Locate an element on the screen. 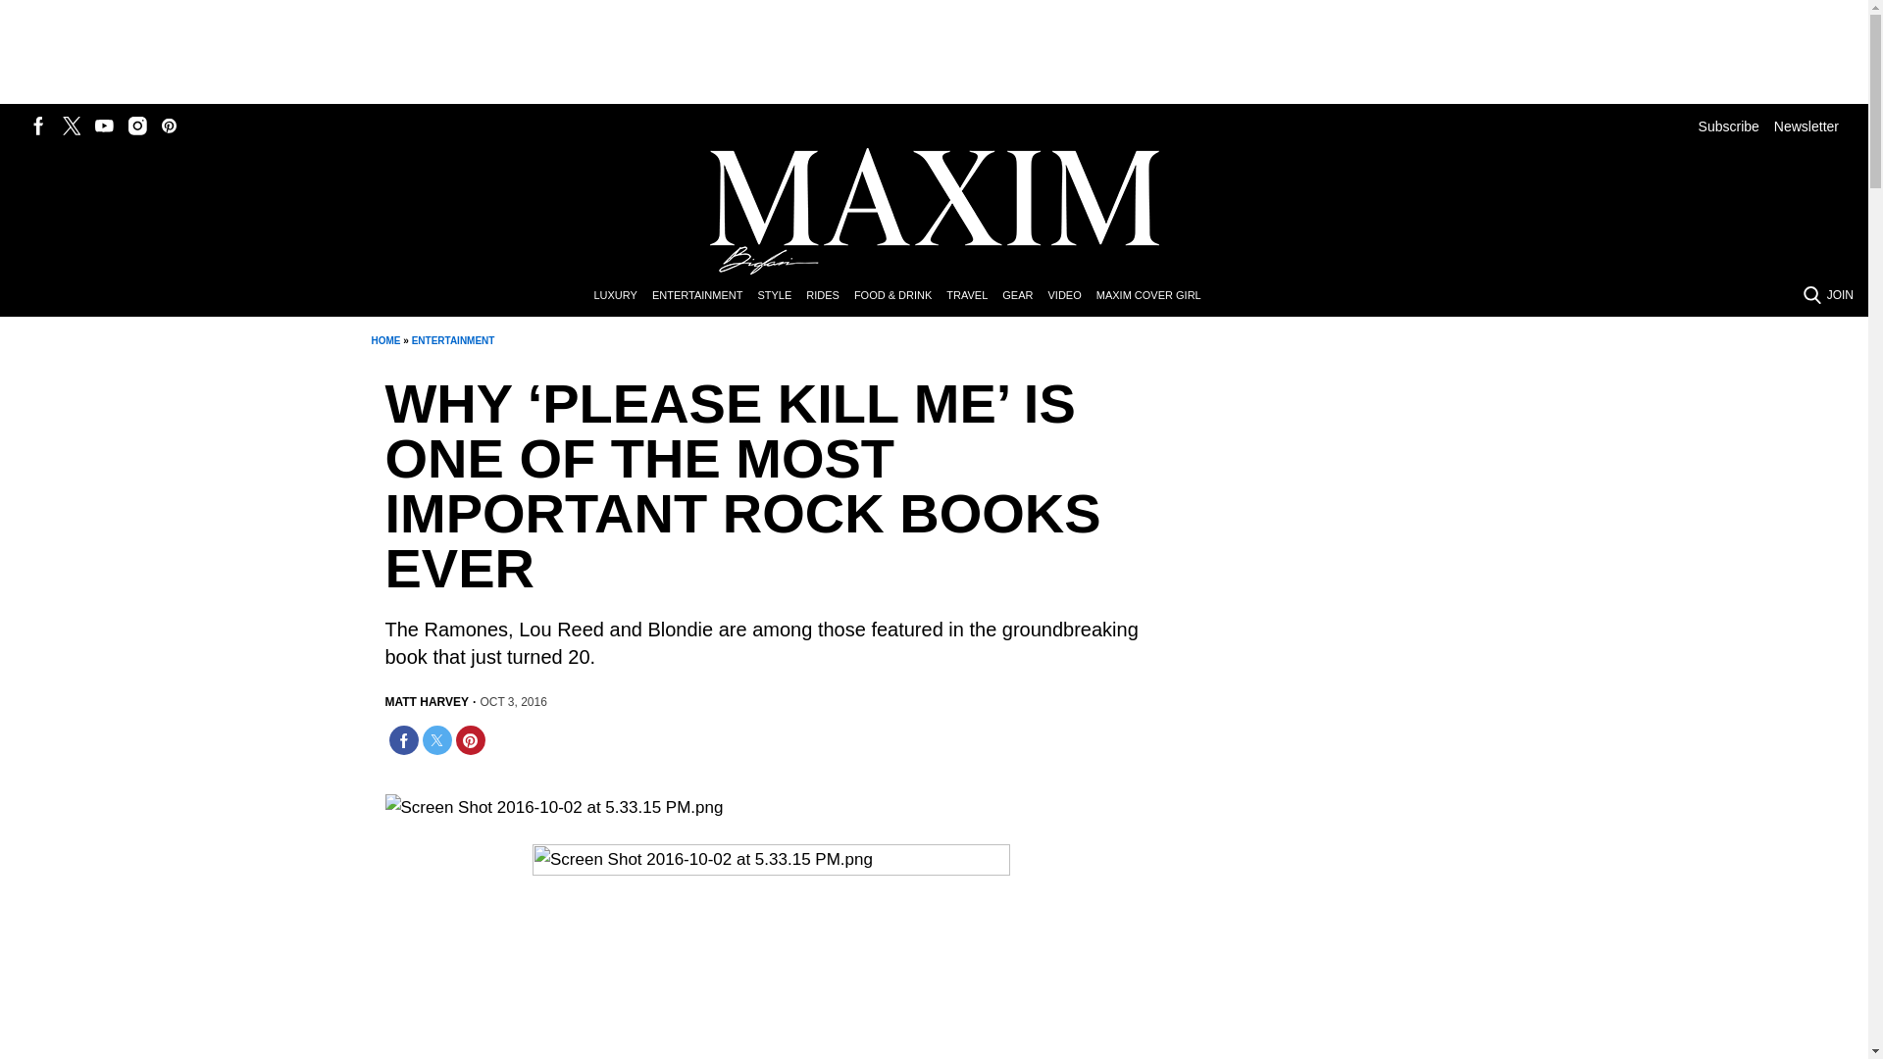  LUXURY is located at coordinates (622, 296).